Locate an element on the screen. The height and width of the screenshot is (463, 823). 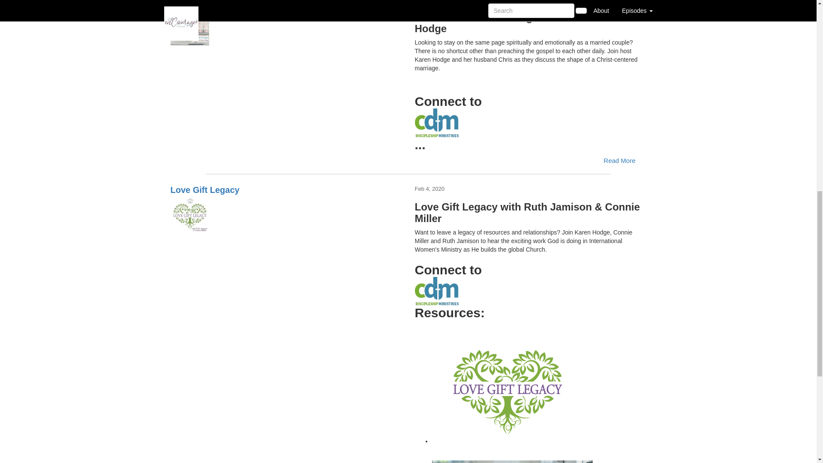
Love Gift Legacy is located at coordinates (286, 216).